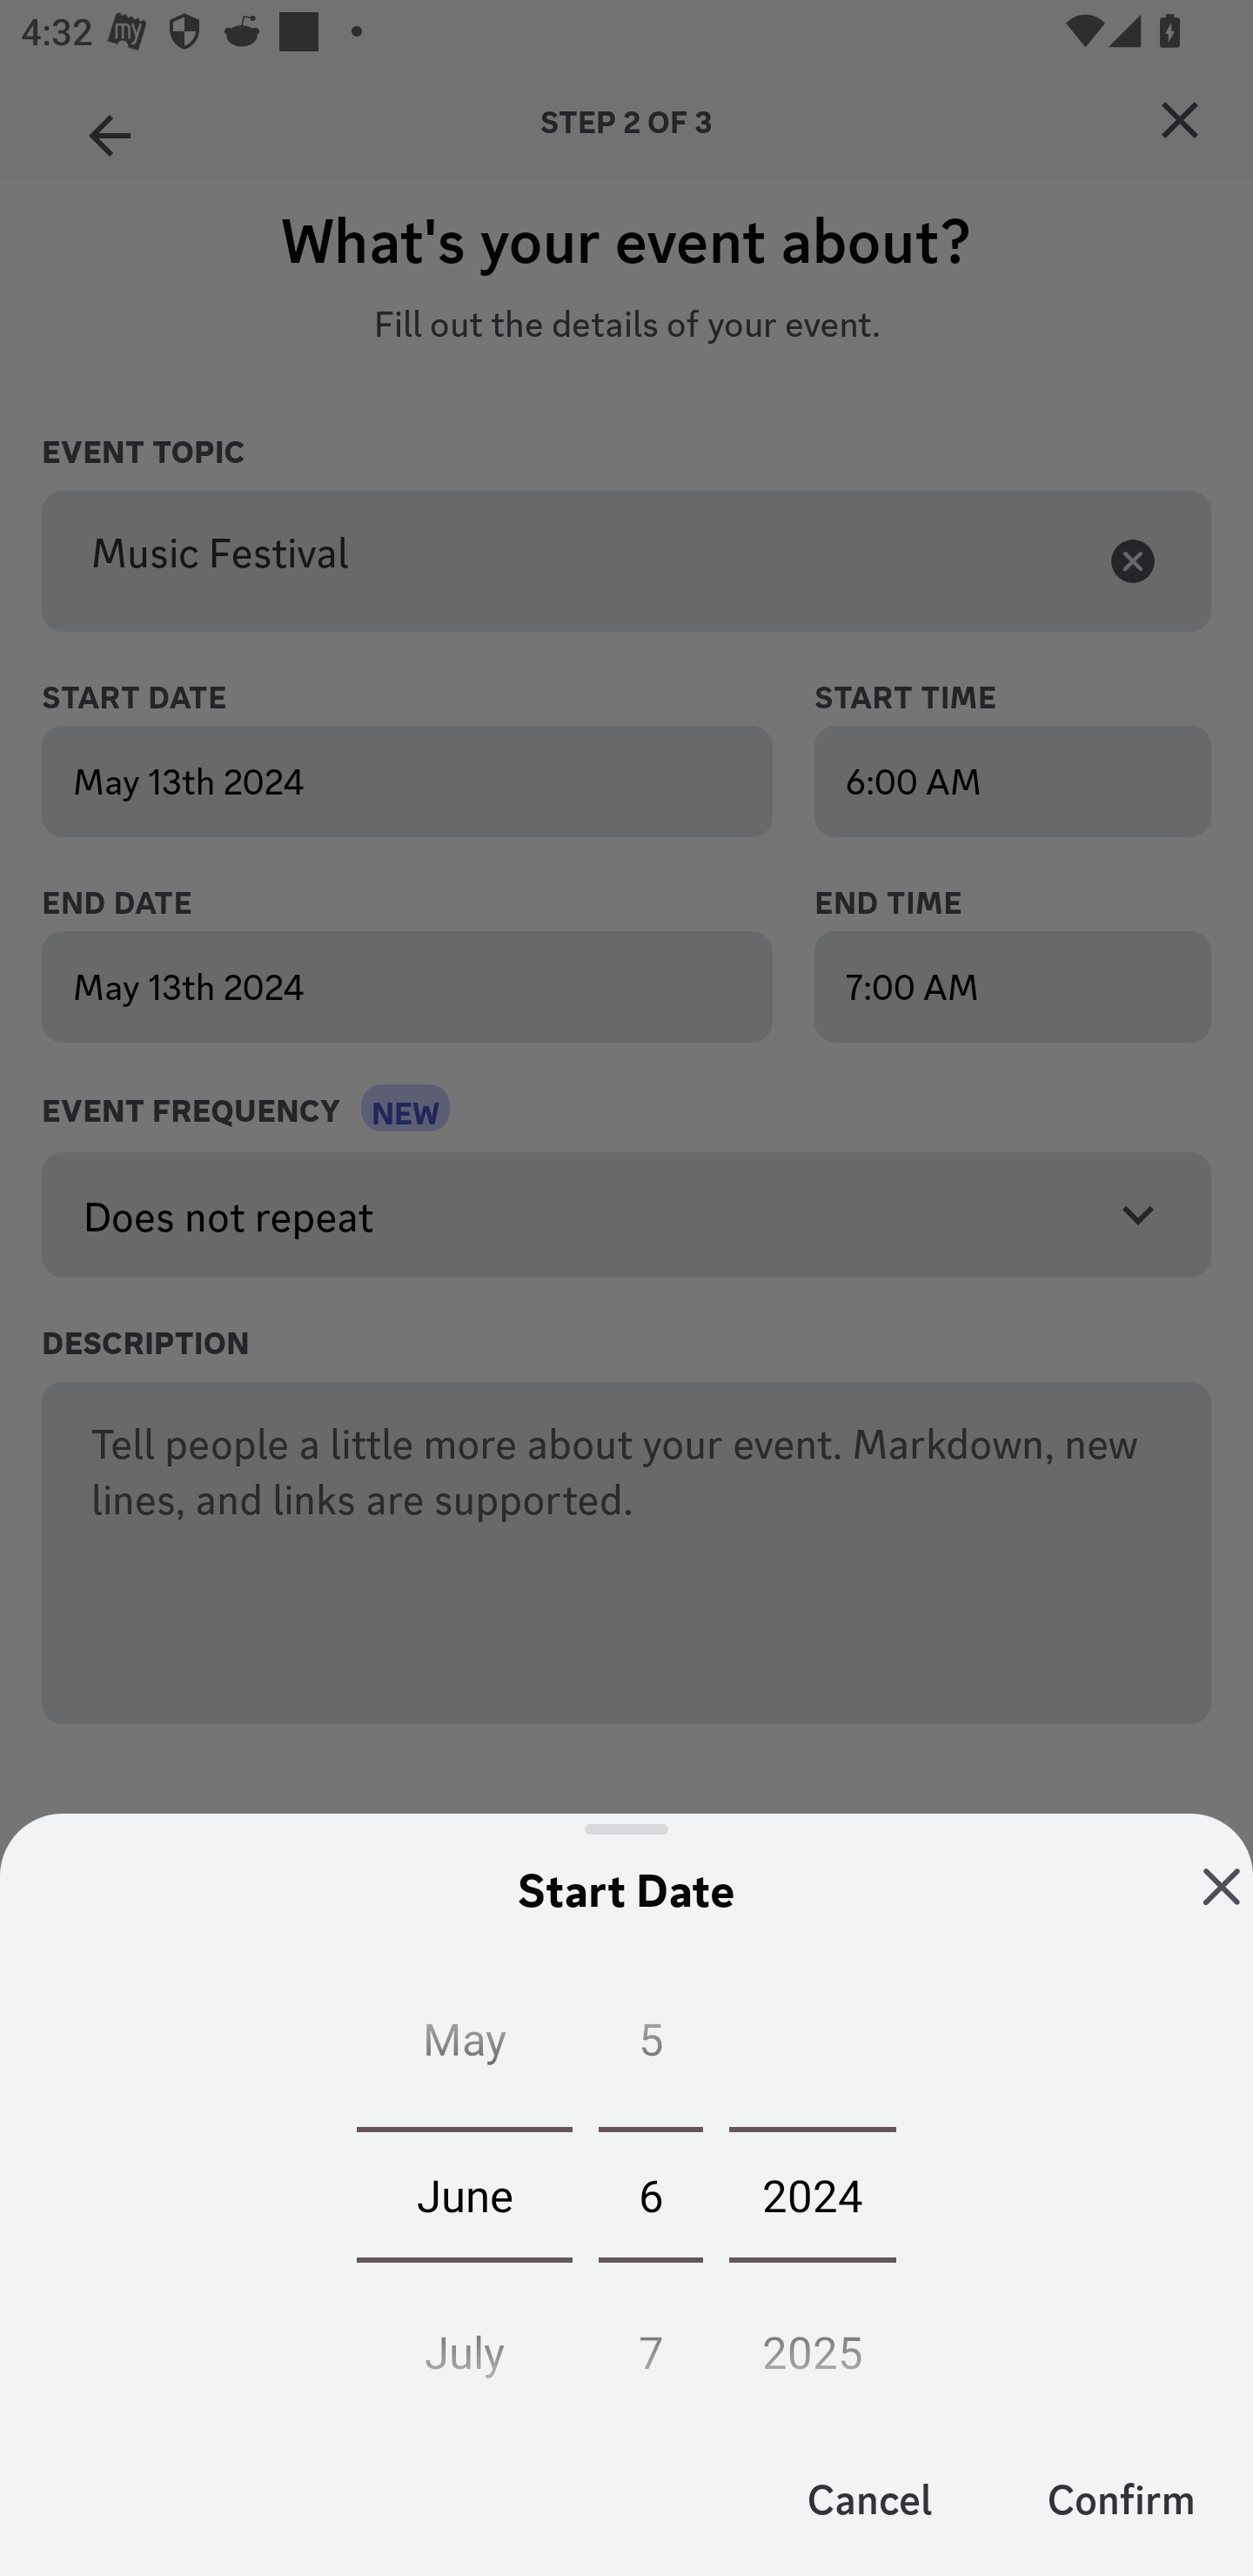  I want to click on Confirm, so click(1121, 2498).